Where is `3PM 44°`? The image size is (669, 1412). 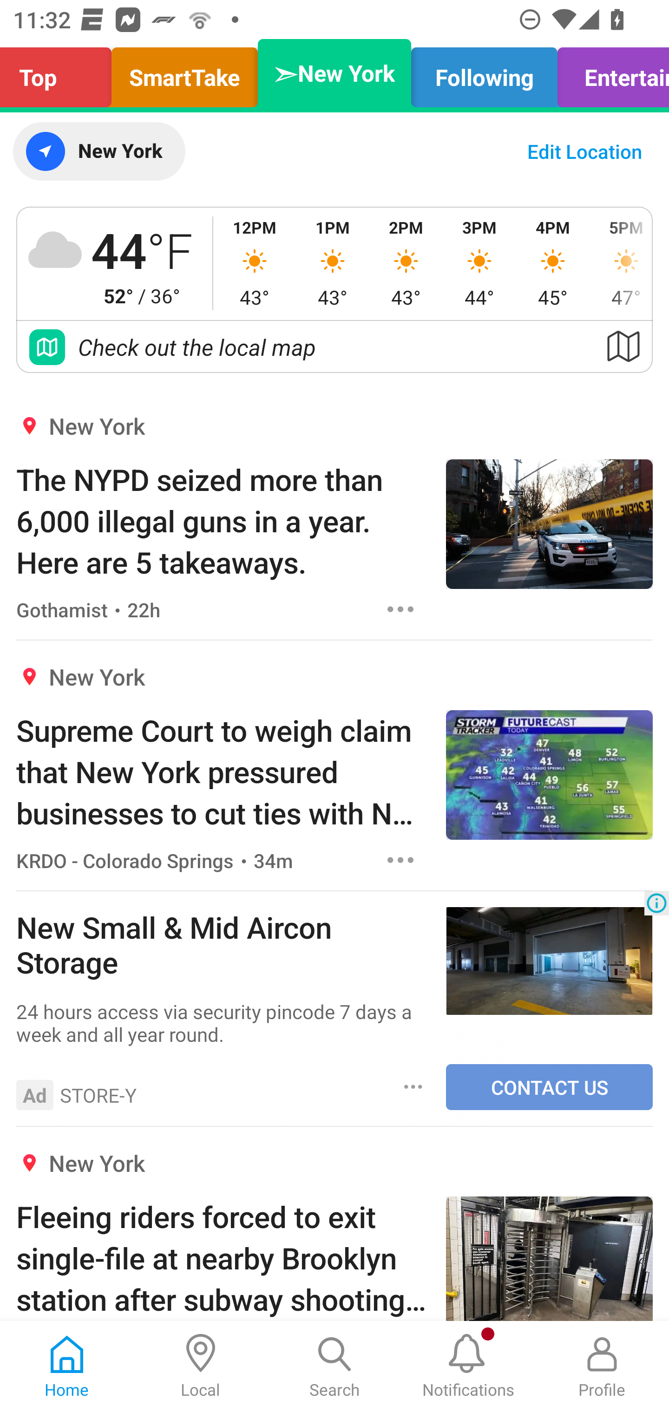
3PM 44° is located at coordinates (479, 263).